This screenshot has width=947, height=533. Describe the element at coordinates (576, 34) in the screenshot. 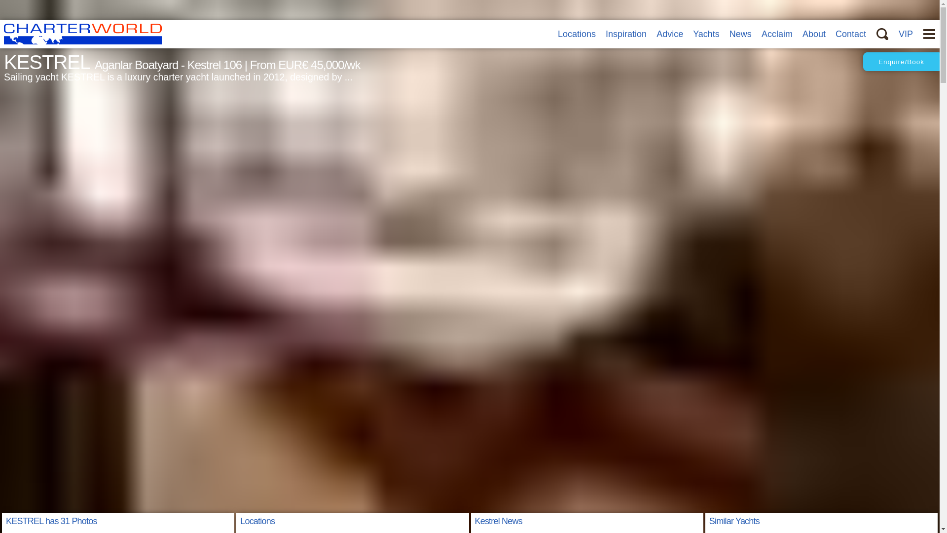

I see `Locations` at that location.